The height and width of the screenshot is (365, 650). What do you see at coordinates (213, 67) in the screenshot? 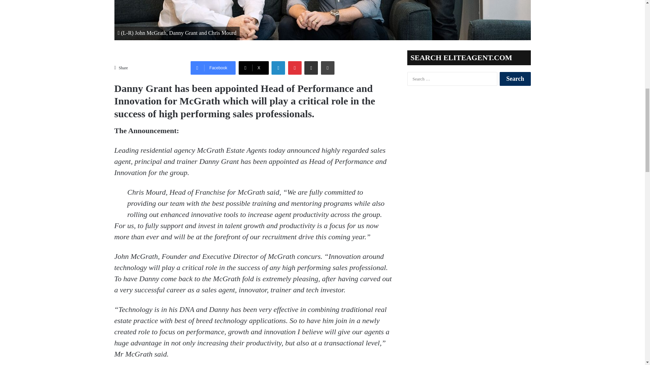
I see `Facebook` at bounding box center [213, 67].